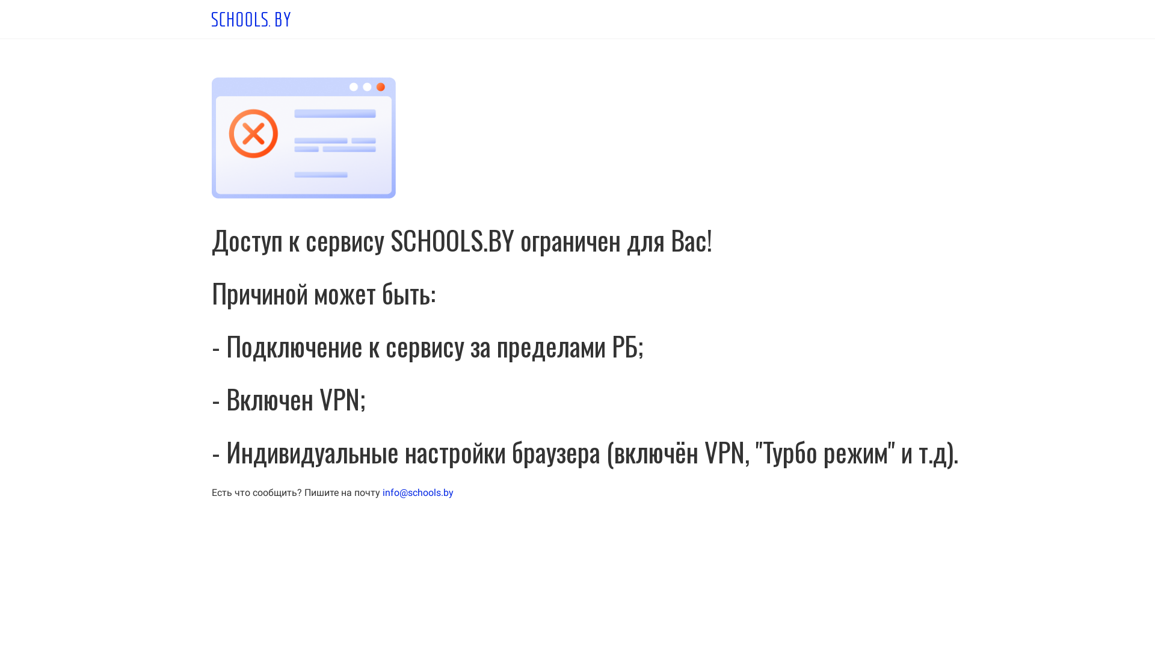  I want to click on info@schools.by, so click(418, 492).